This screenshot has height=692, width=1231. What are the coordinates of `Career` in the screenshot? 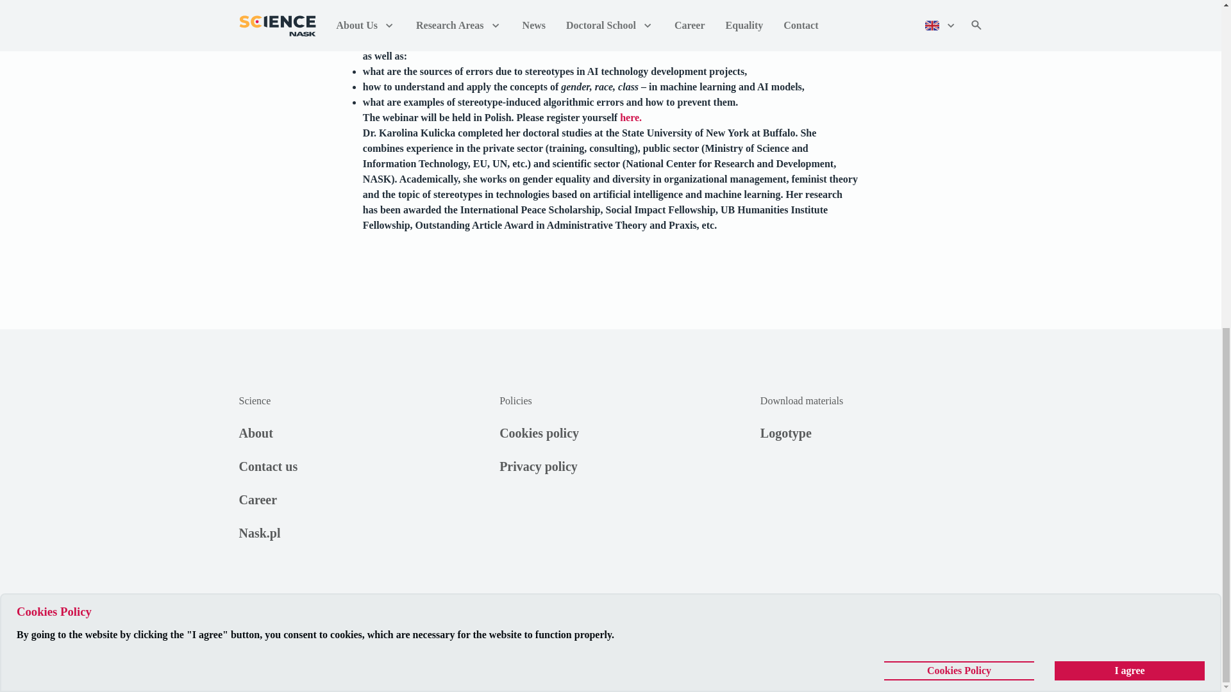 It's located at (349, 499).